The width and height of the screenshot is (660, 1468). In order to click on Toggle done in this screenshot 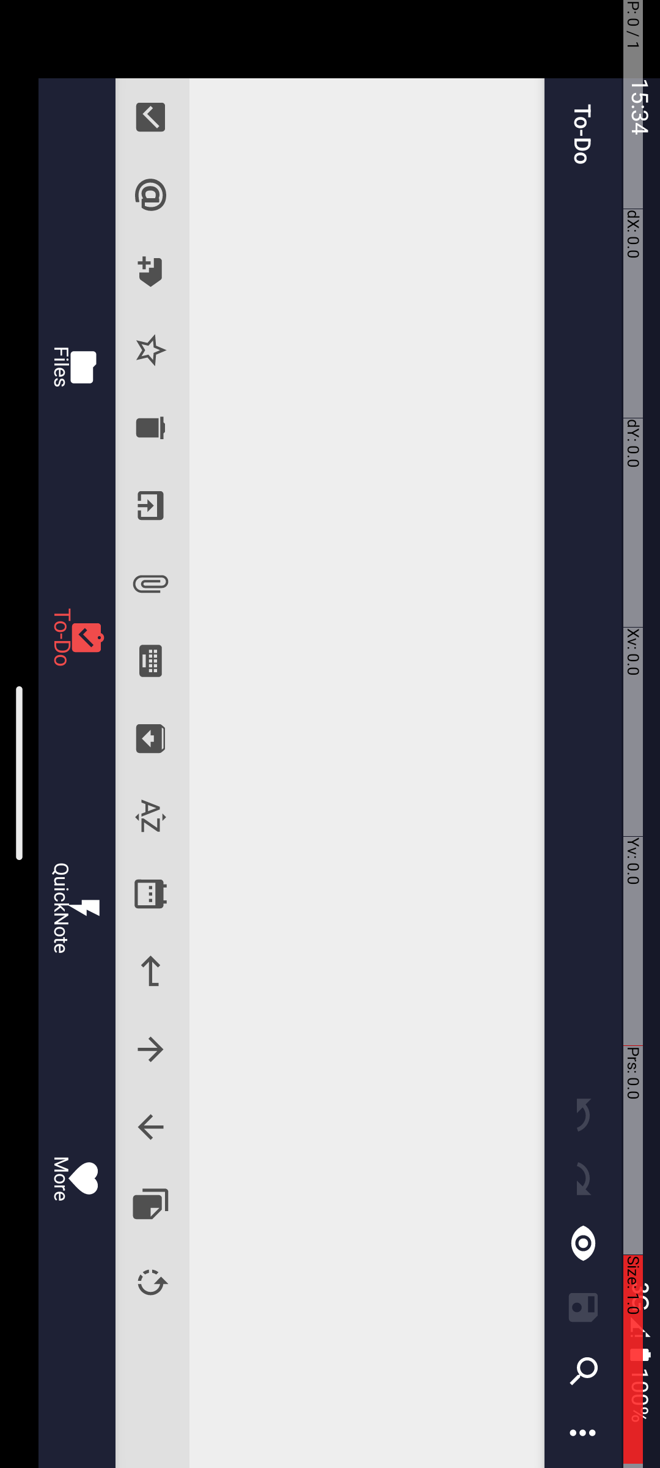, I will do `click(117, 510)`.